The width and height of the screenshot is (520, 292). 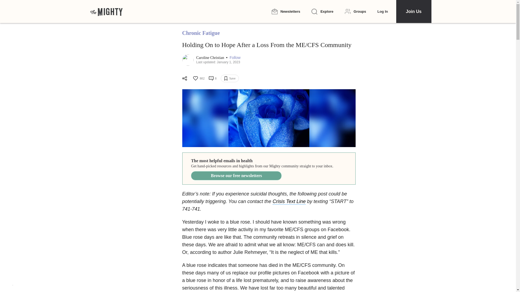 What do you see at coordinates (198, 78) in the screenshot?
I see `802` at bounding box center [198, 78].